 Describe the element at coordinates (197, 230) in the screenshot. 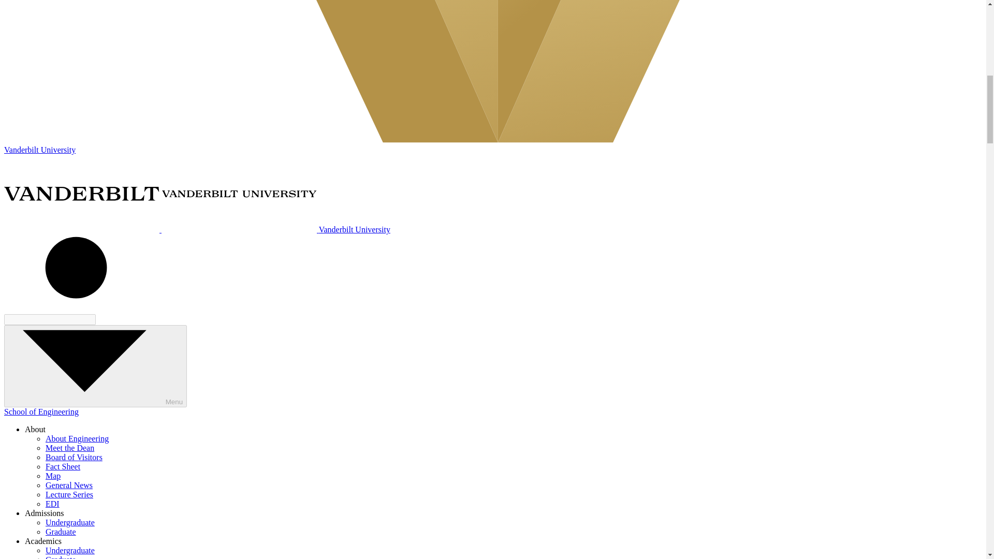

I see `Vanderbilt University` at that location.